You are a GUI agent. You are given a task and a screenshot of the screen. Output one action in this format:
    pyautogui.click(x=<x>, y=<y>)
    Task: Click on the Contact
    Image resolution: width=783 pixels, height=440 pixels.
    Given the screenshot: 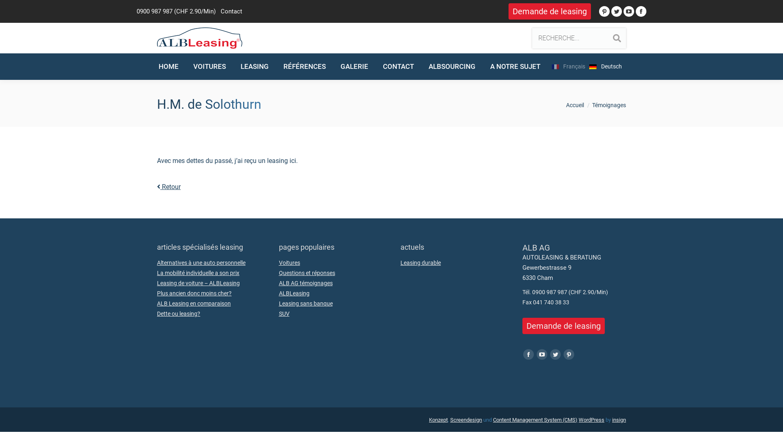 What is the action you would take?
    pyautogui.click(x=232, y=11)
    